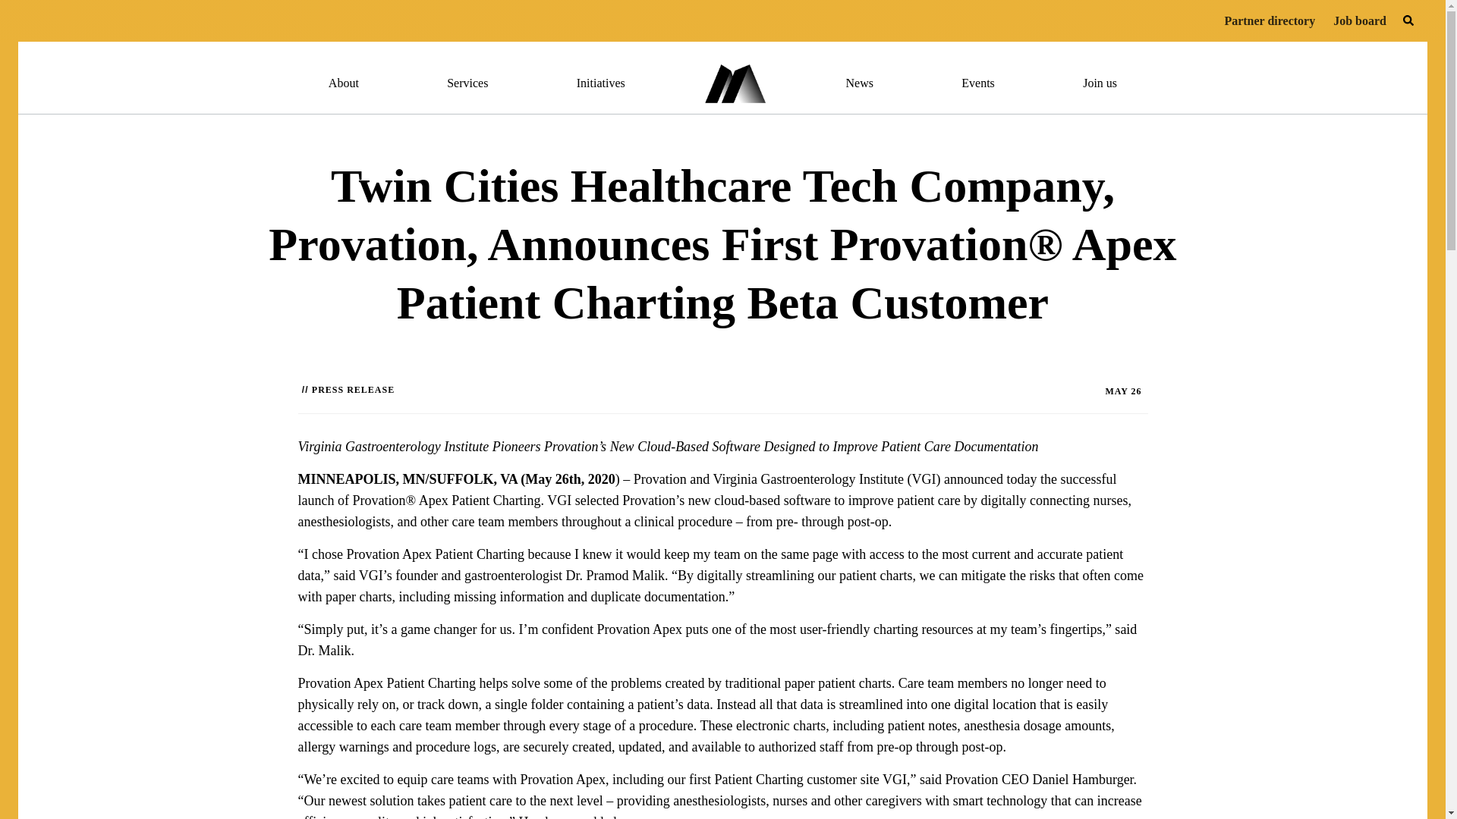  I want to click on Initiatives, so click(601, 83).